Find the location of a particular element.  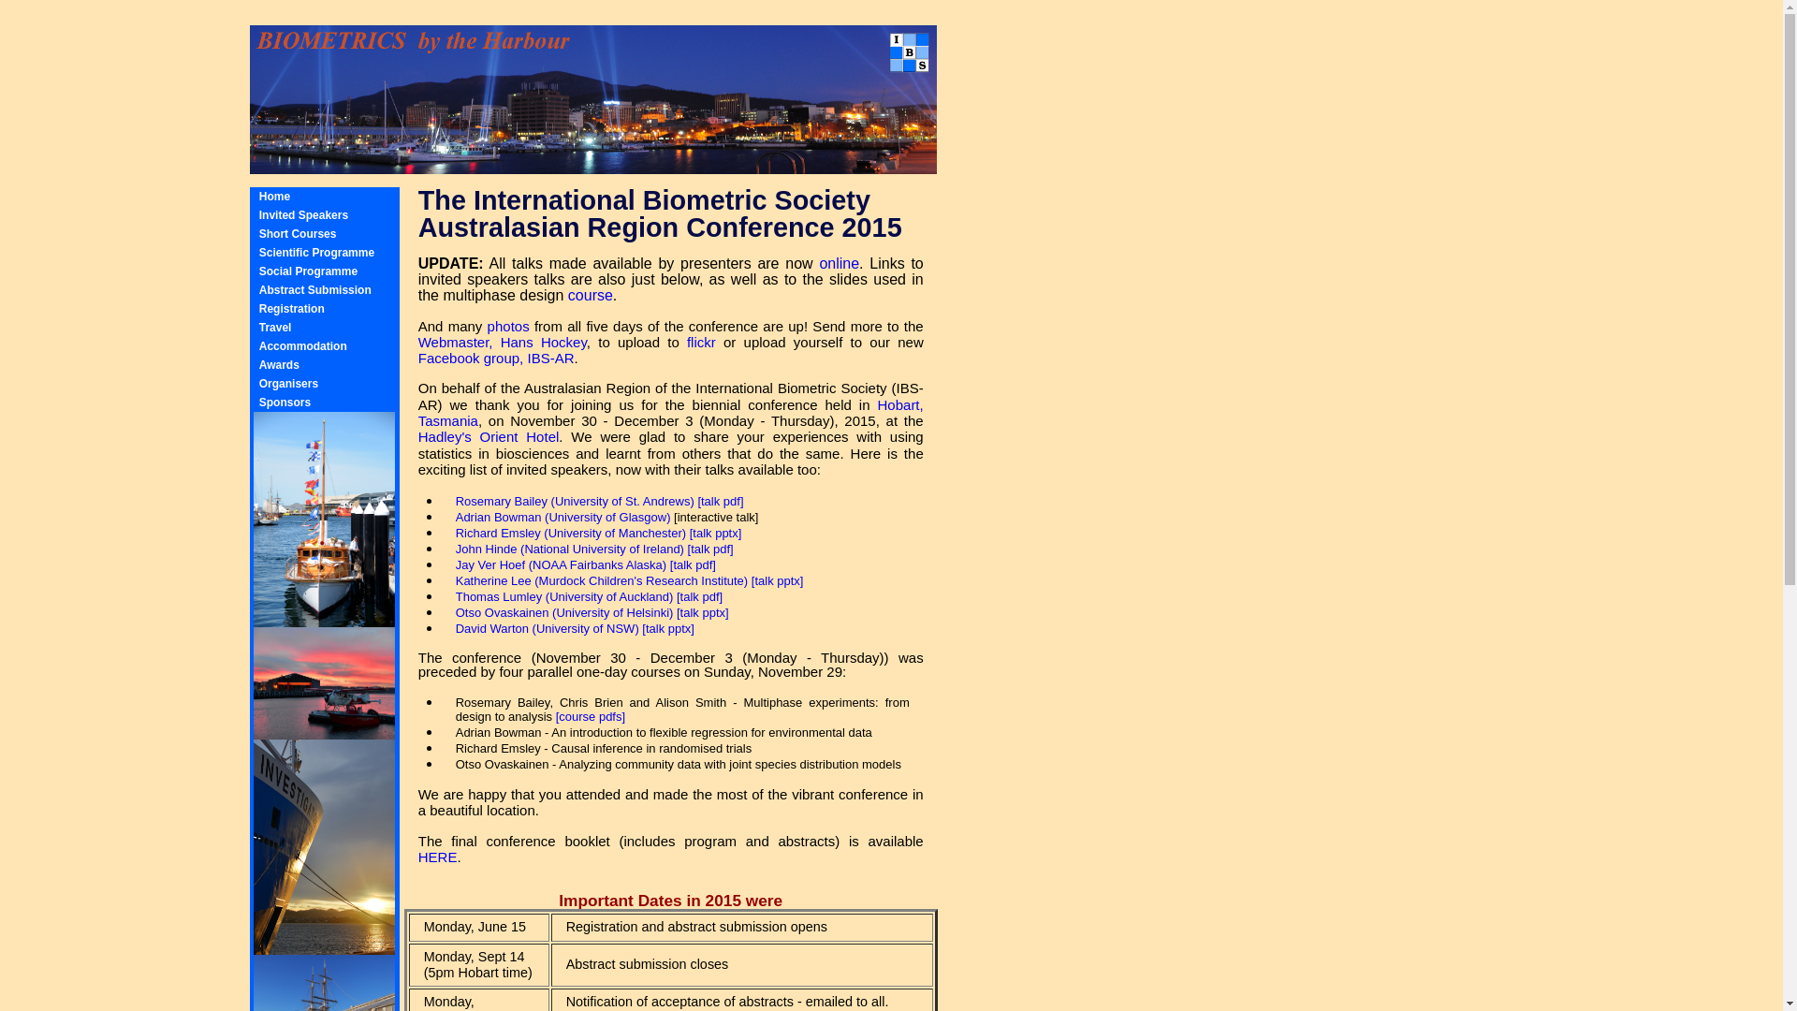

Accommodation is located at coordinates (303, 346).